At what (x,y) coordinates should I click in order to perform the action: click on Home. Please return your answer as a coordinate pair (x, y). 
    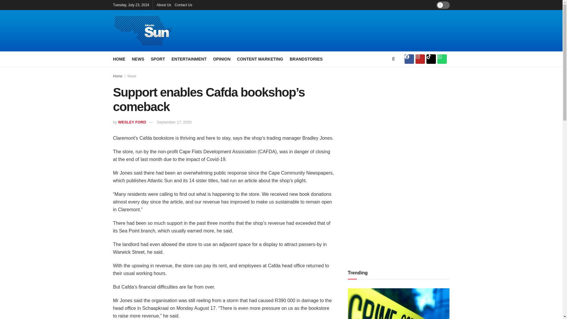
    Looking at the image, I should click on (118, 76).